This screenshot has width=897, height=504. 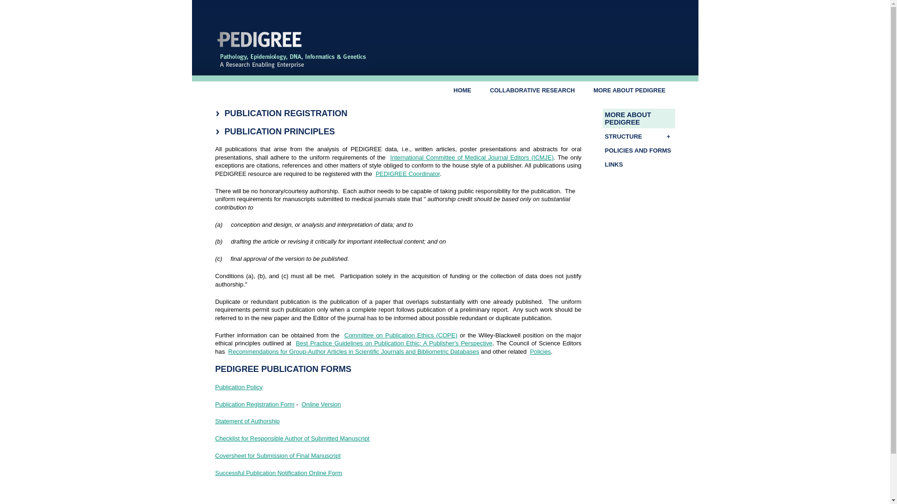 I want to click on International Committee of Medical Journal Editors (ICMJE), so click(x=472, y=158).